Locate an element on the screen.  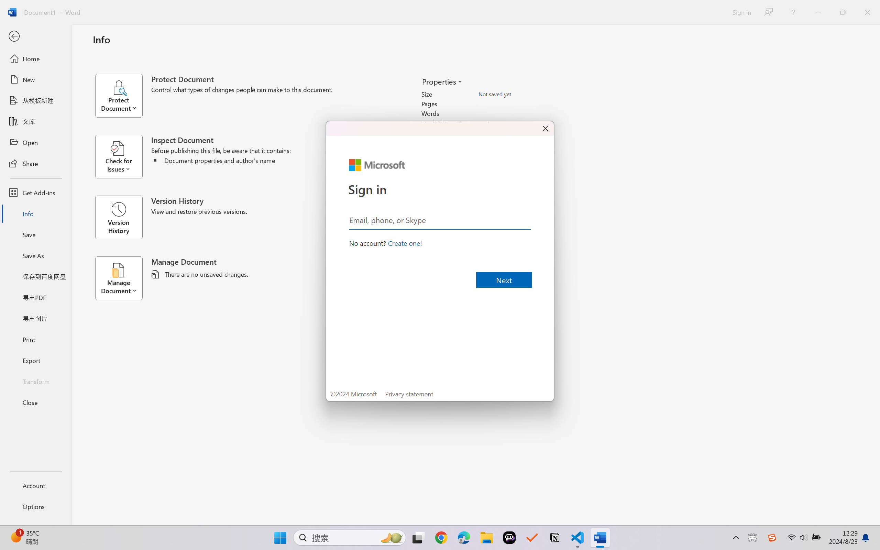
Microsoft Edge is located at coordinates (463, 538).